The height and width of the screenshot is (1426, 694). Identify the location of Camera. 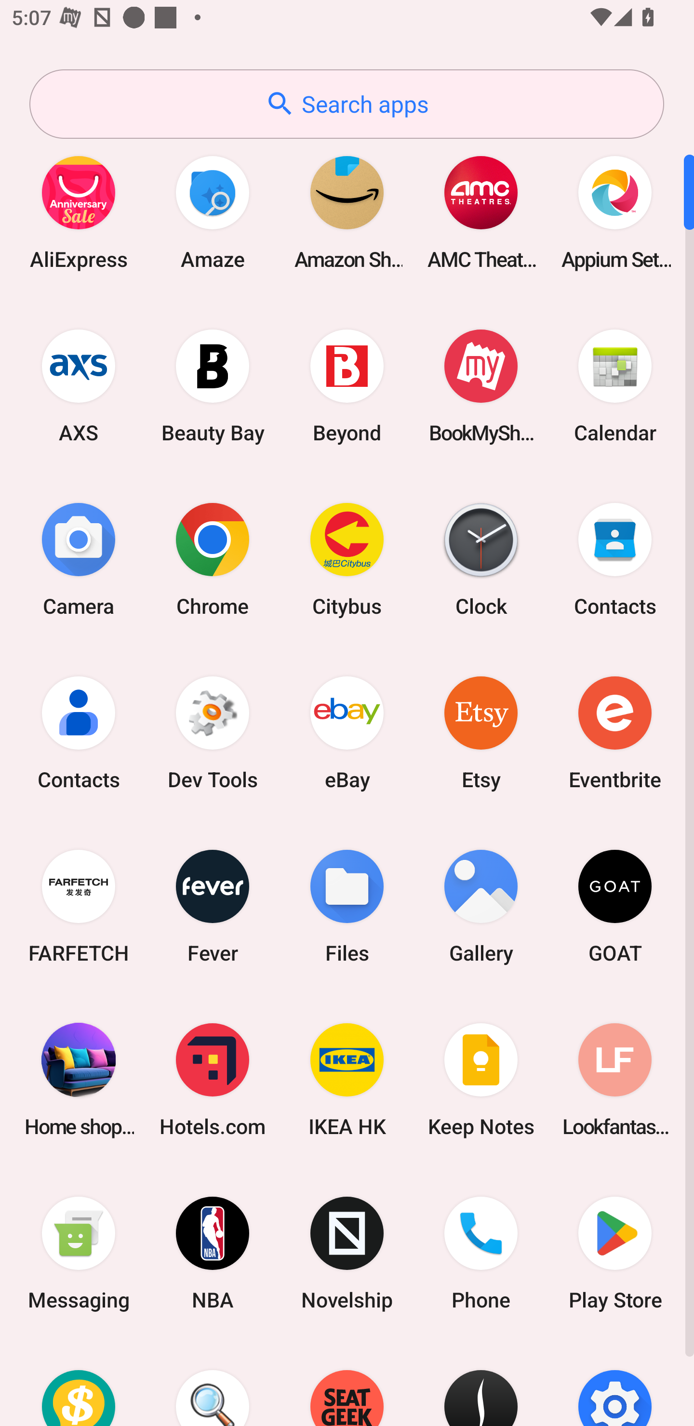
(79, 559).